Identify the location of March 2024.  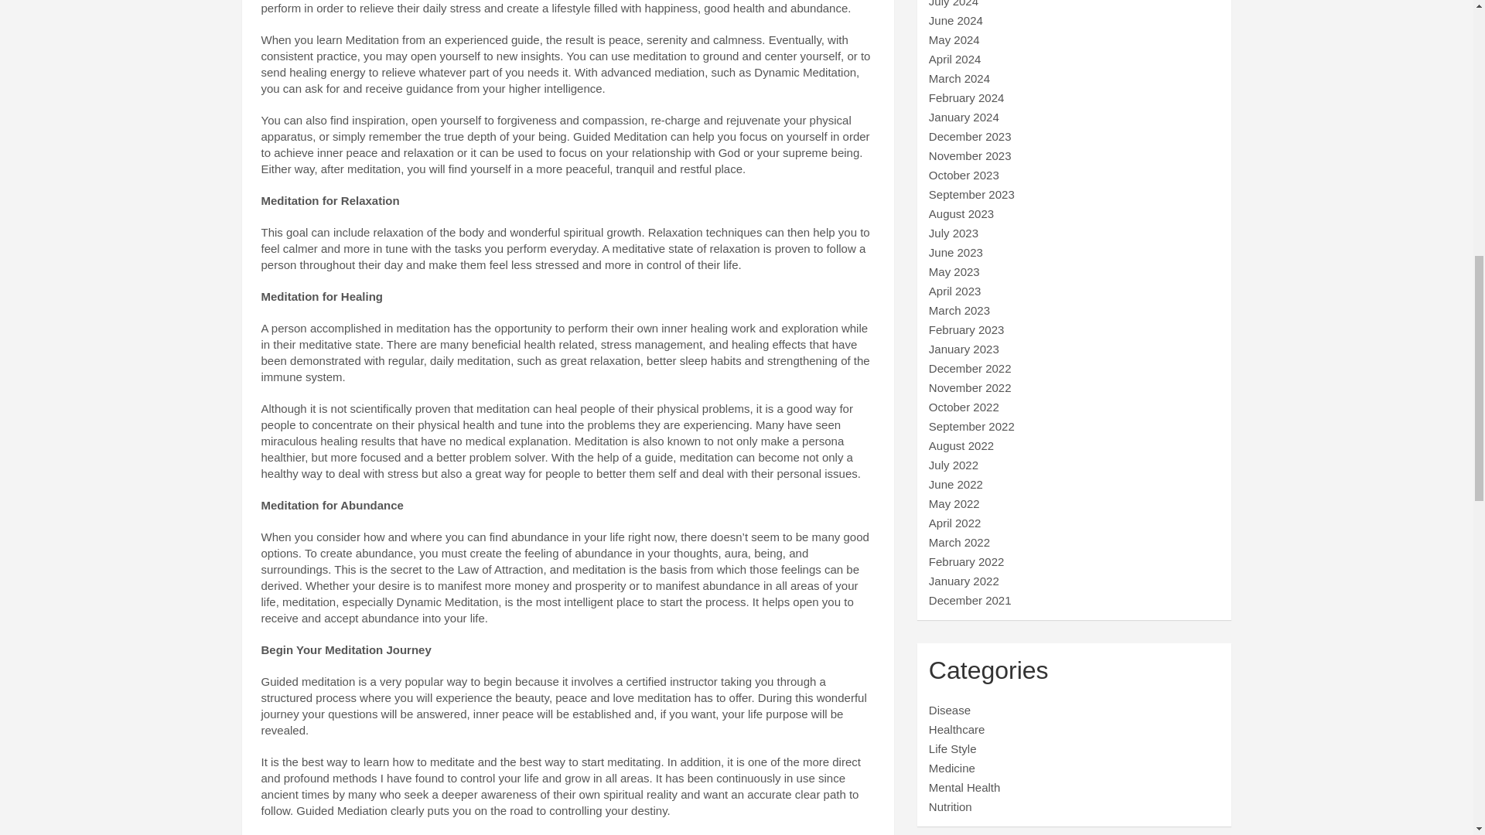
(959, 78).